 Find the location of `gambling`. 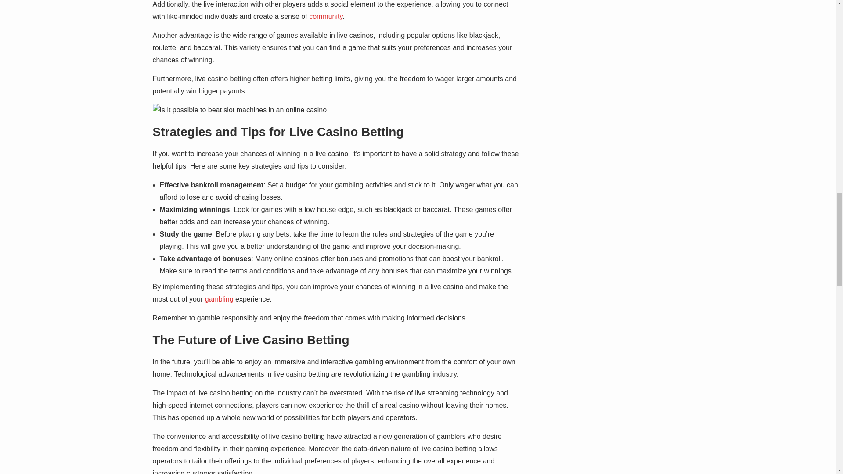

gambling is located at coordinates (219, 299).